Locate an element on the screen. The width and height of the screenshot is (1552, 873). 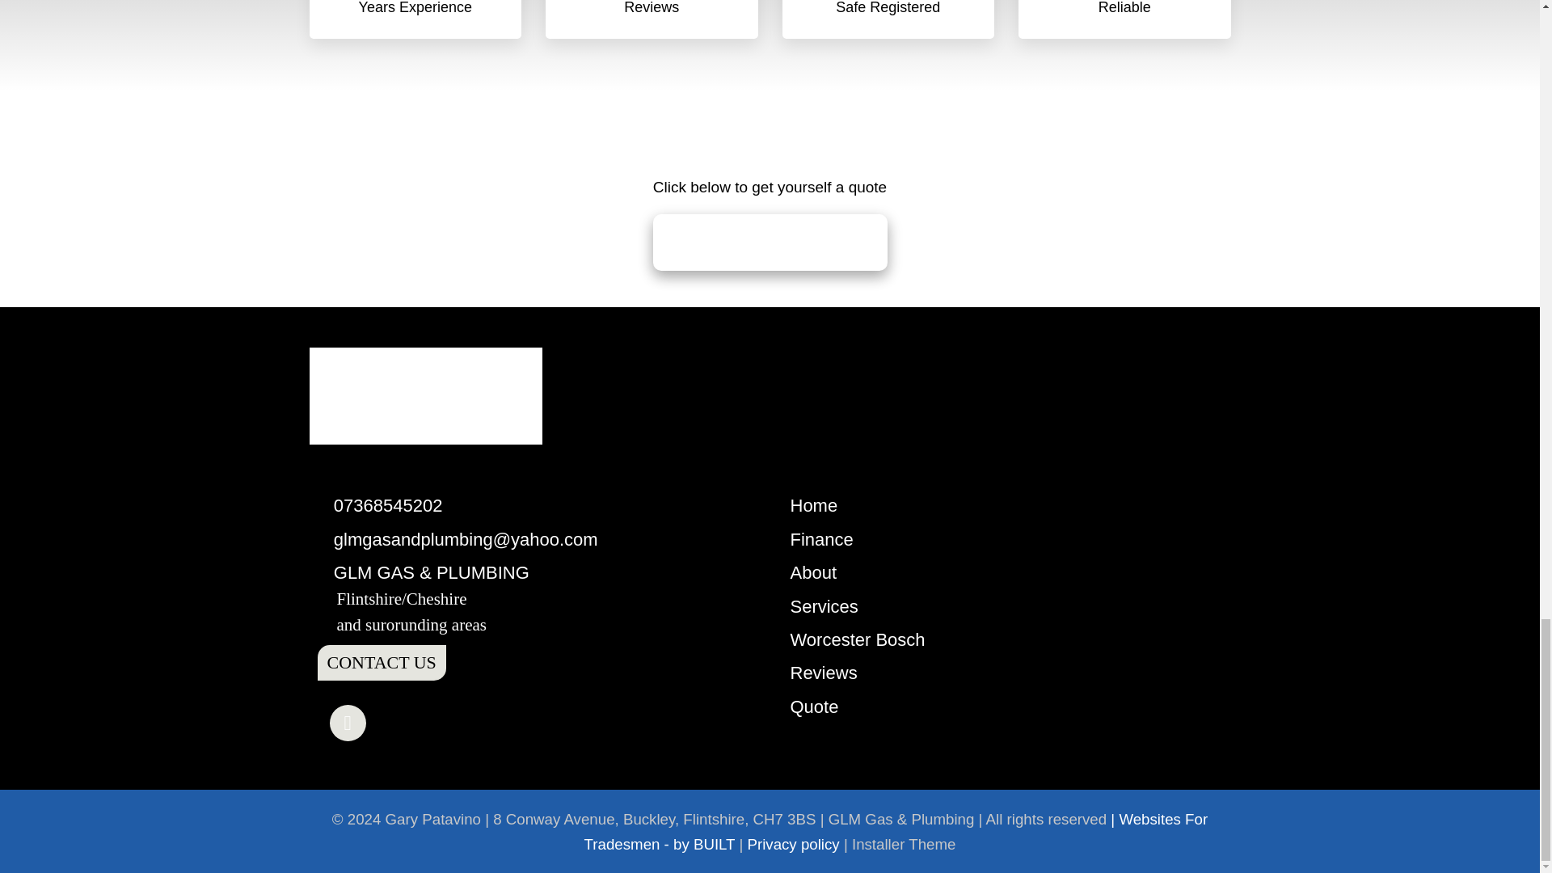
Home is located at coordinates (813, 506).